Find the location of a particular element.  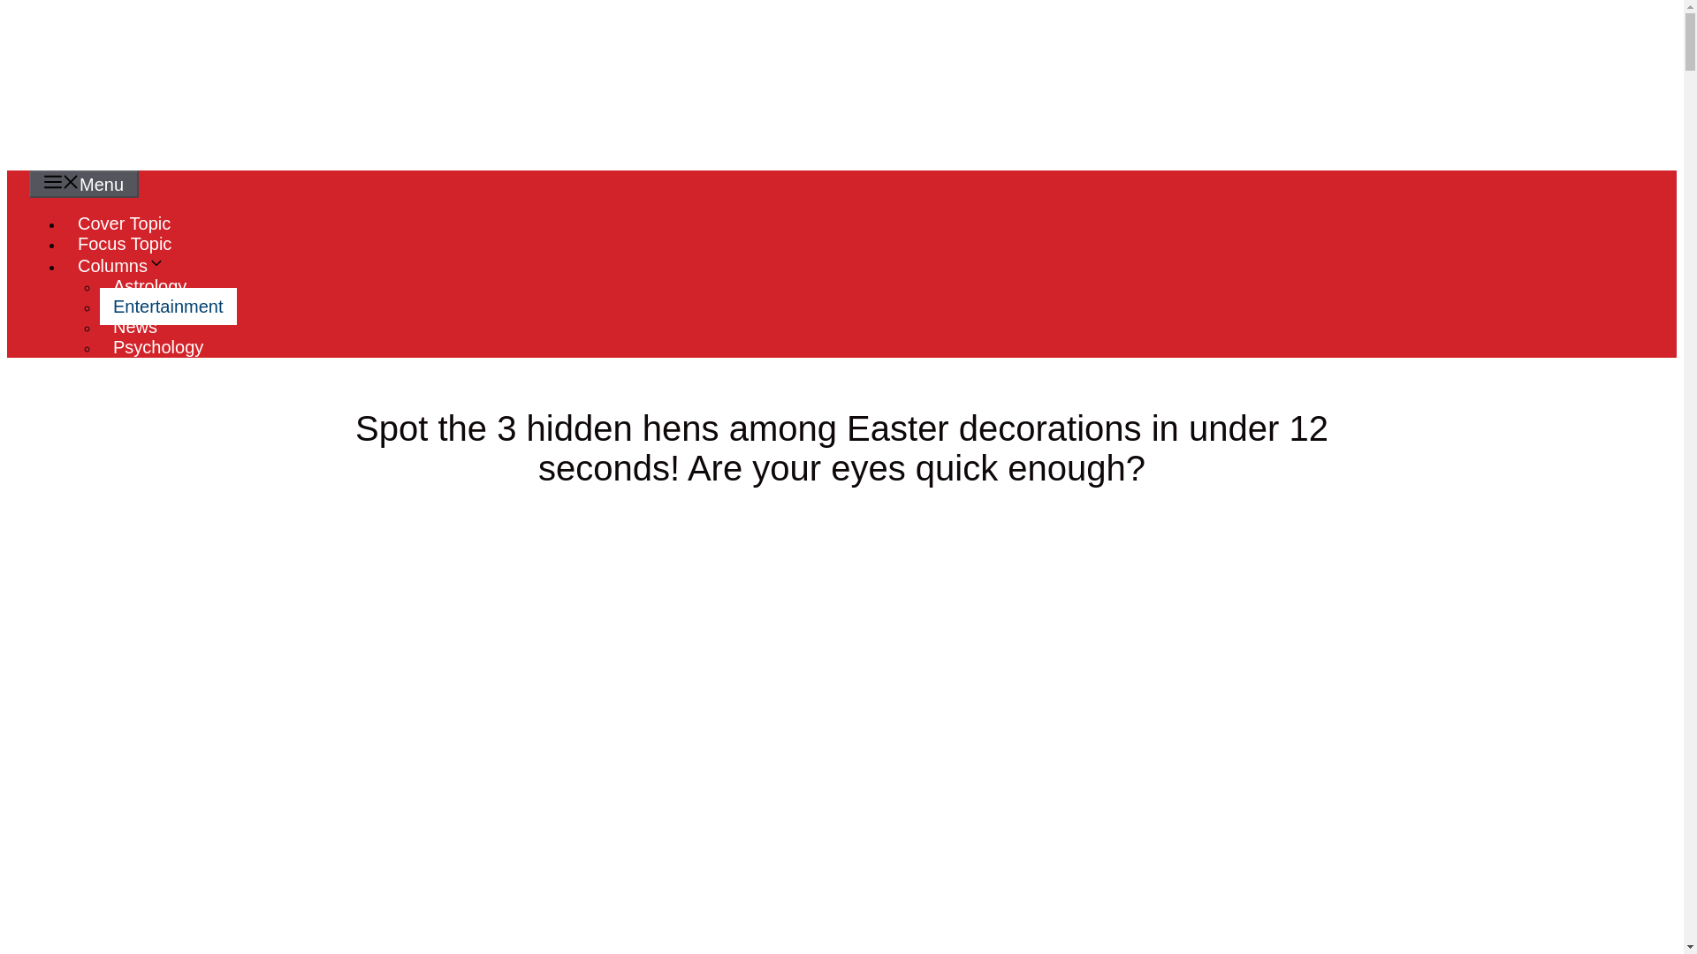

Astrology is located at coordinates (150, 286).